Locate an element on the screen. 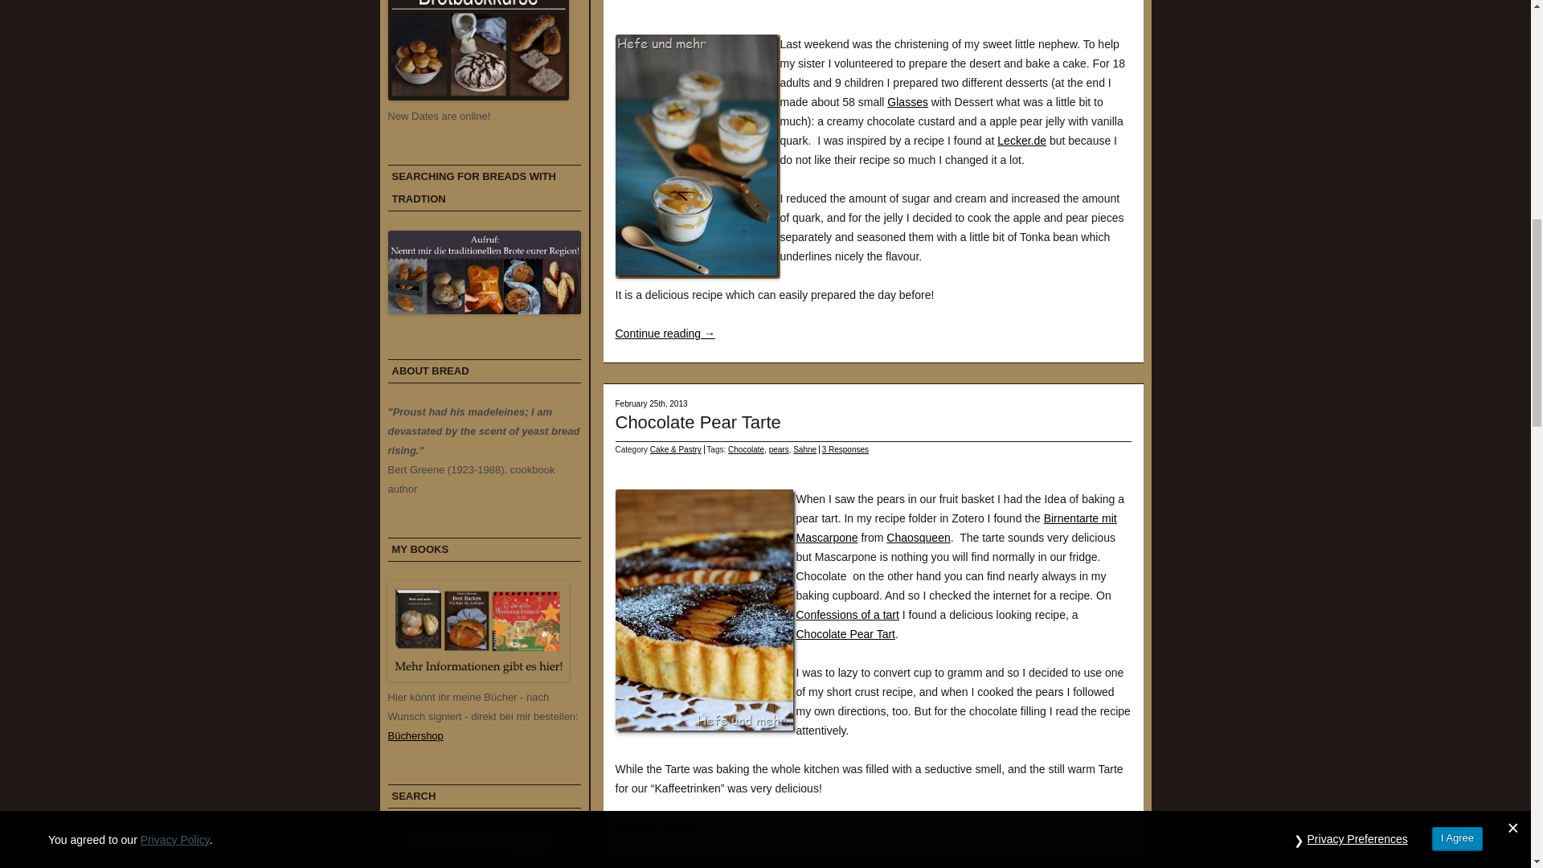  Glasses is located at coordinates (908, 101).